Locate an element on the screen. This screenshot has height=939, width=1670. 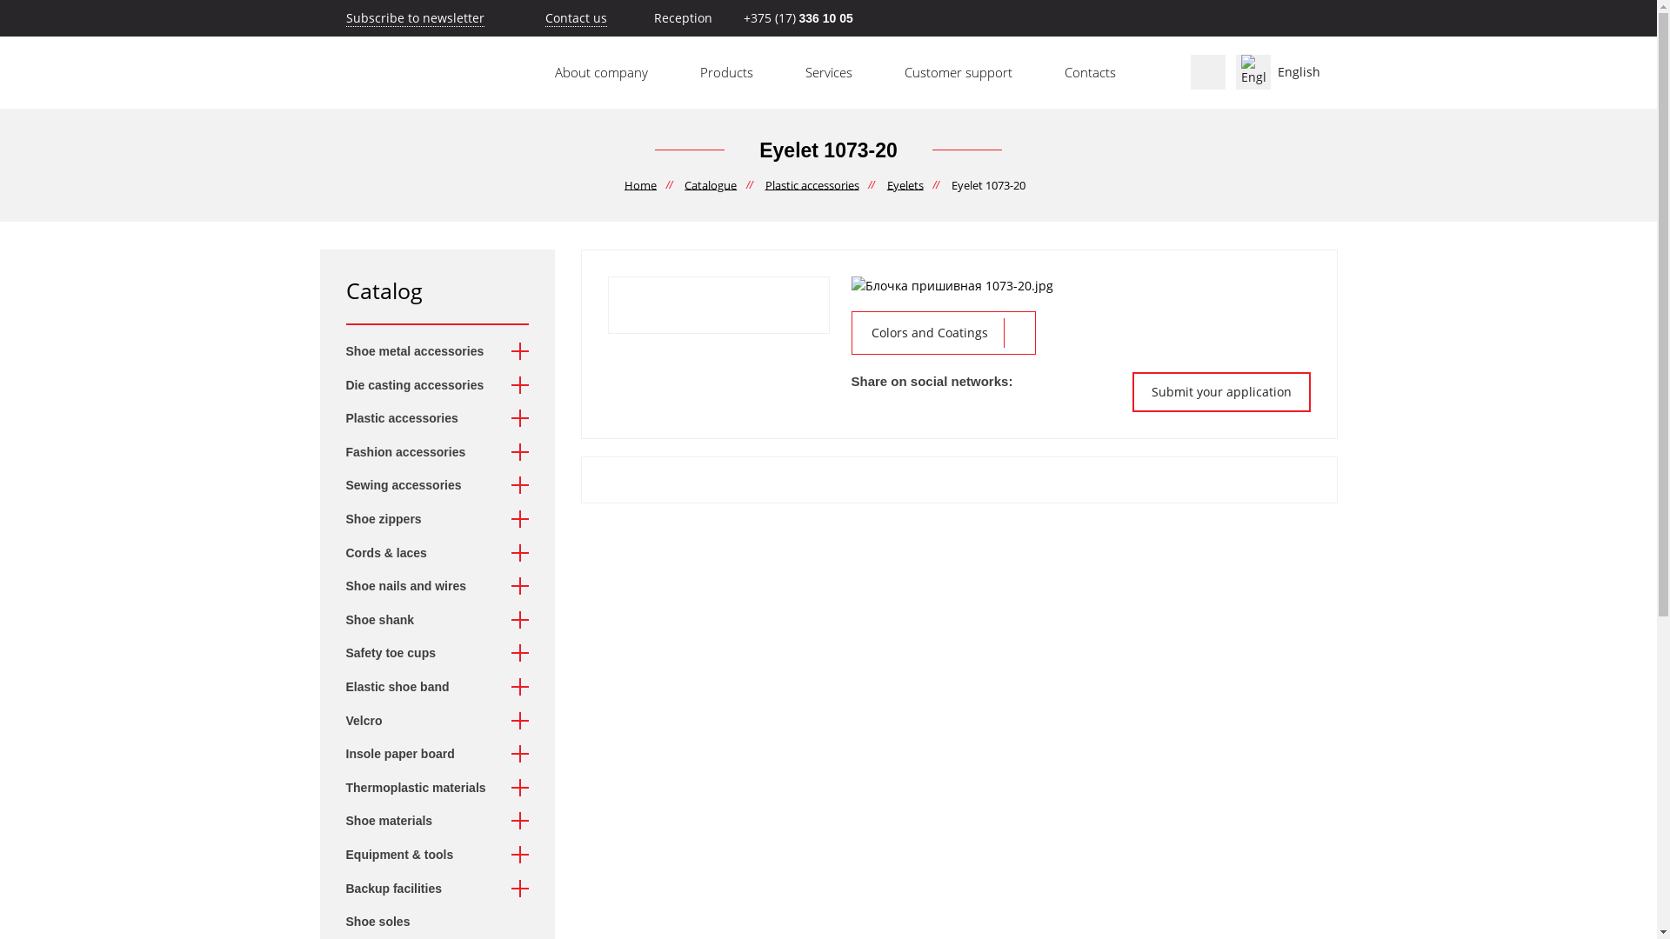
Catalogue is located at coordinates (711, 185).